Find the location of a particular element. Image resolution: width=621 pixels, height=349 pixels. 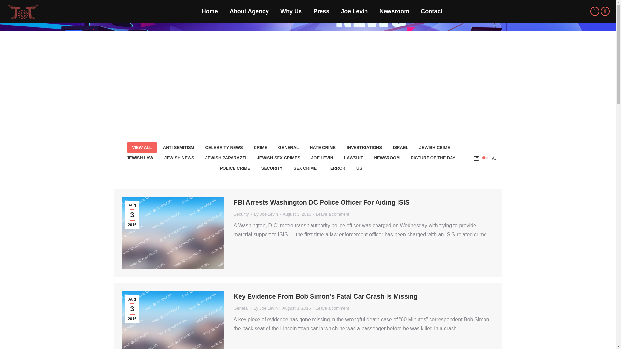

Linkedin page opens in new window is located at coordinates (605, 11).